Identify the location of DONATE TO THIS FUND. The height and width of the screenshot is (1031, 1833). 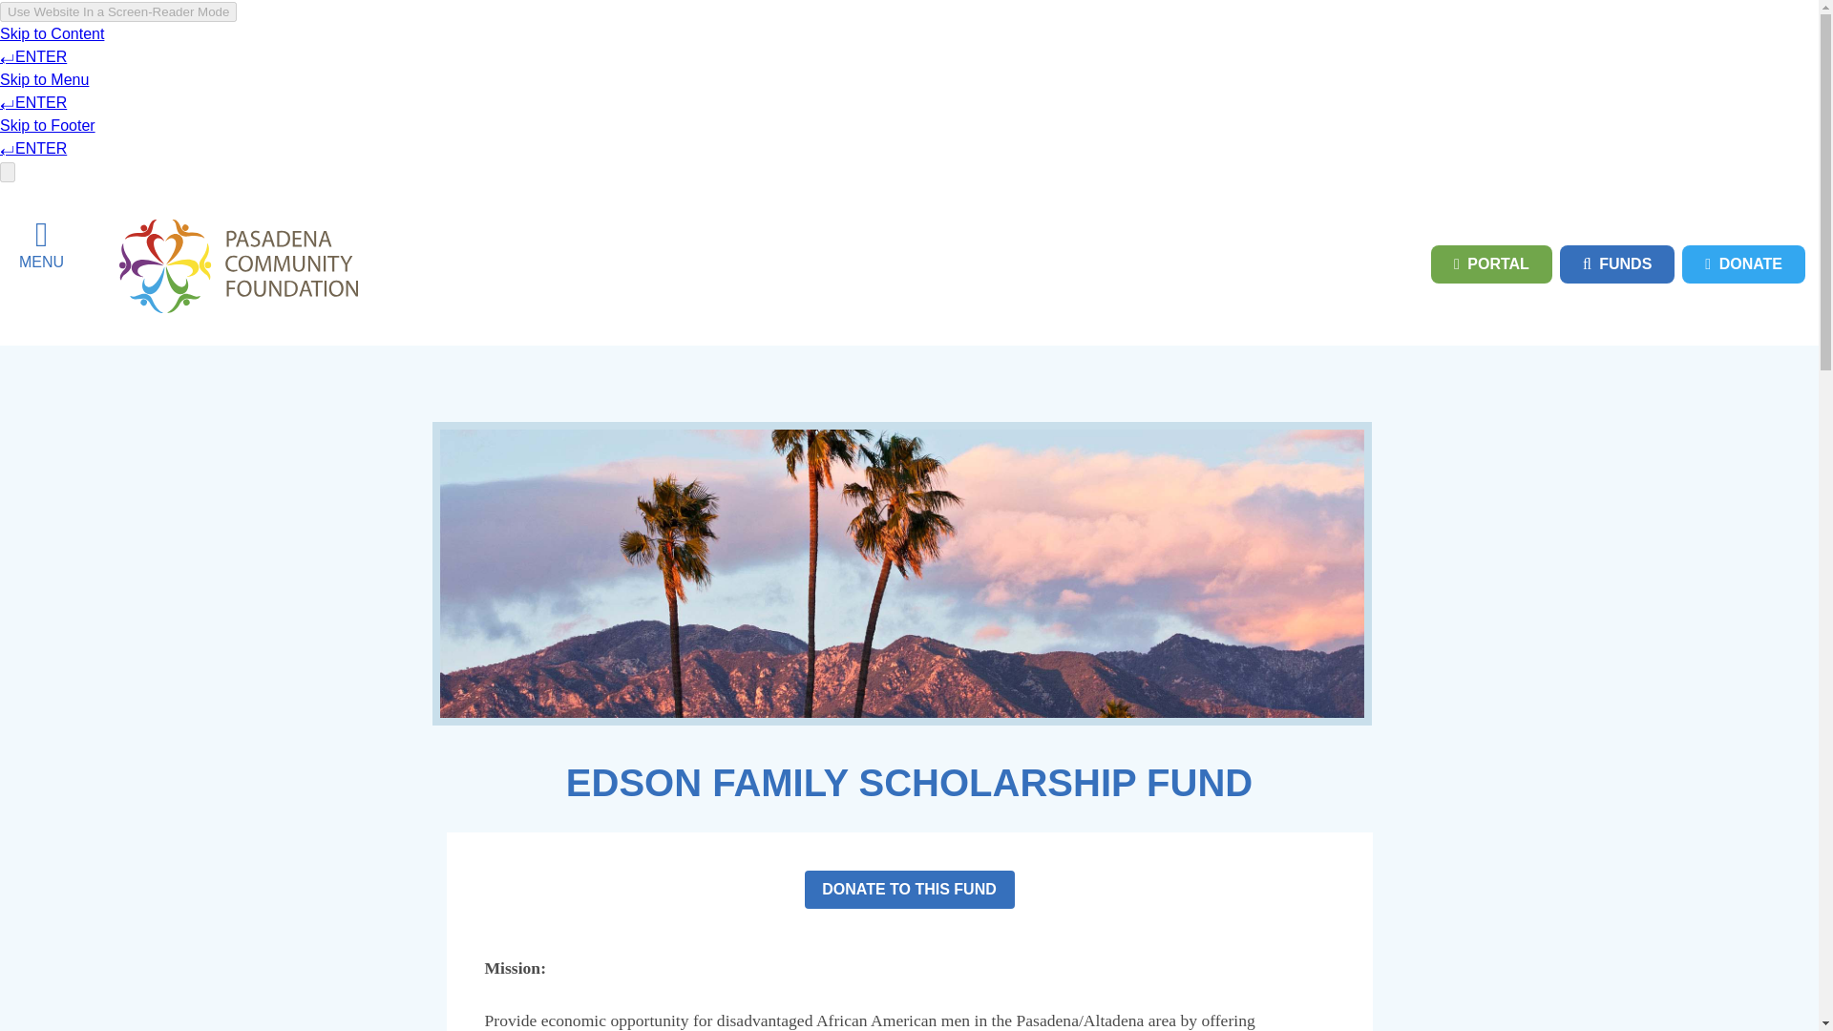
(909, 889).